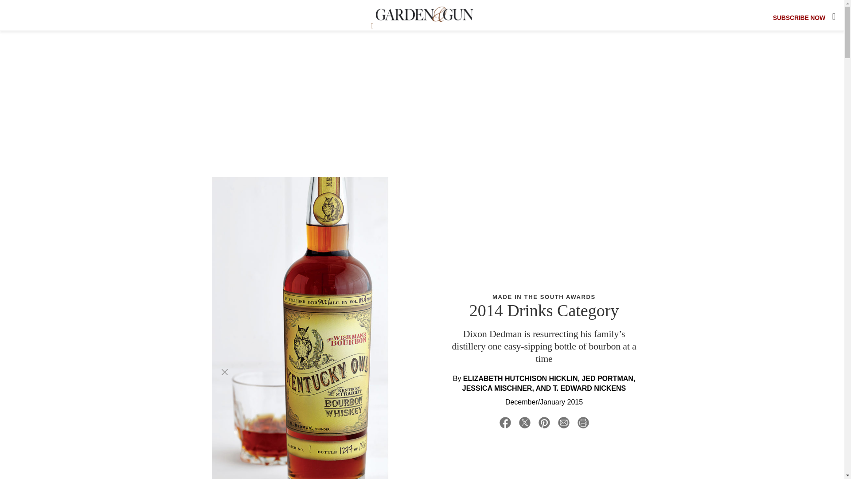  What do you see at coordinates (583, 424) in the screenshot?
I see `Print` at bounding box center [583, 424].